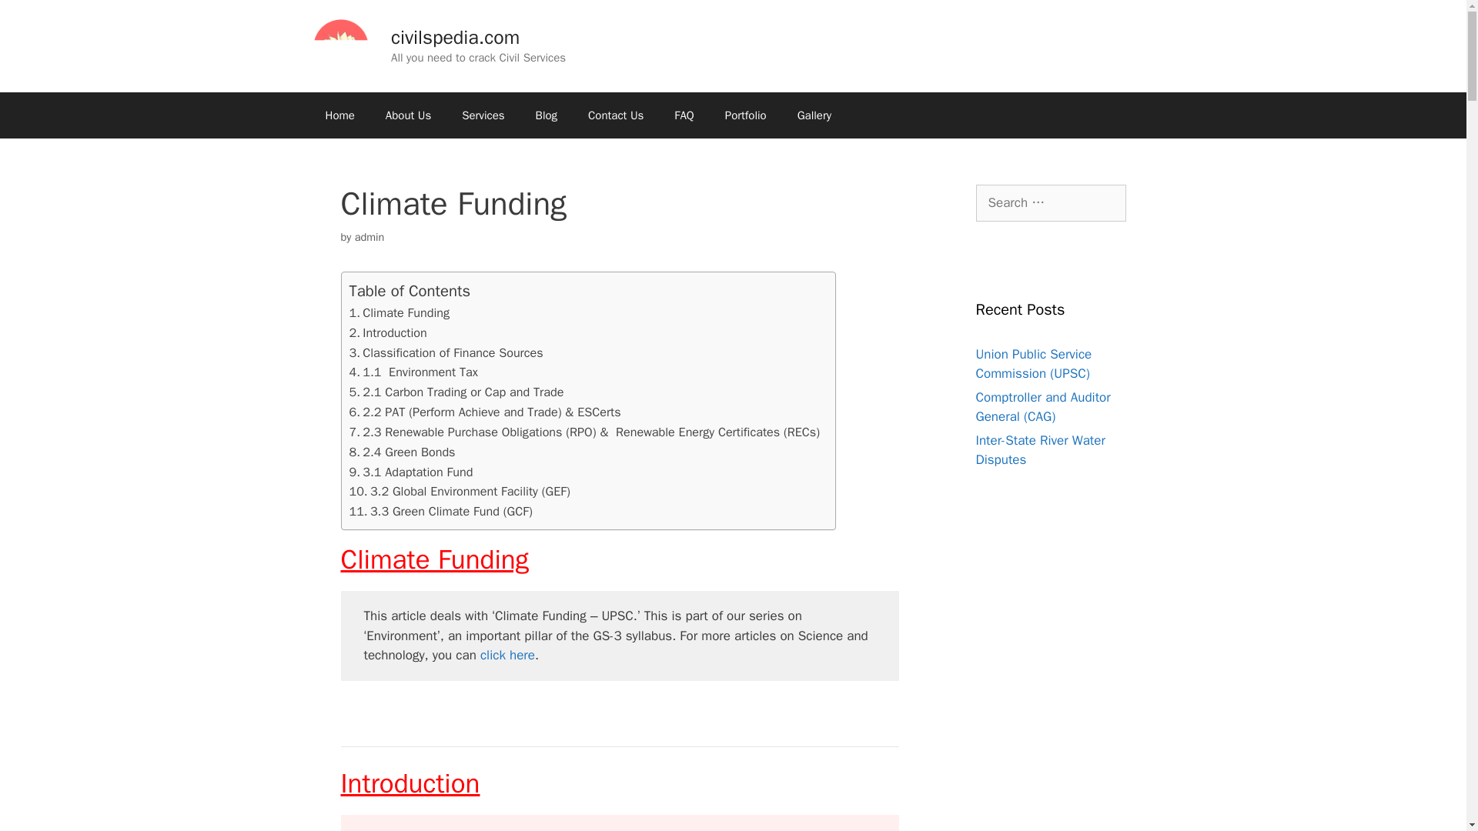 This screenshot has height=831, width=1478. What do you see at coordinates (417, 472) in the screenshot?
I see `3.1 Adaptation Fund` at bounding box center [417, 472].